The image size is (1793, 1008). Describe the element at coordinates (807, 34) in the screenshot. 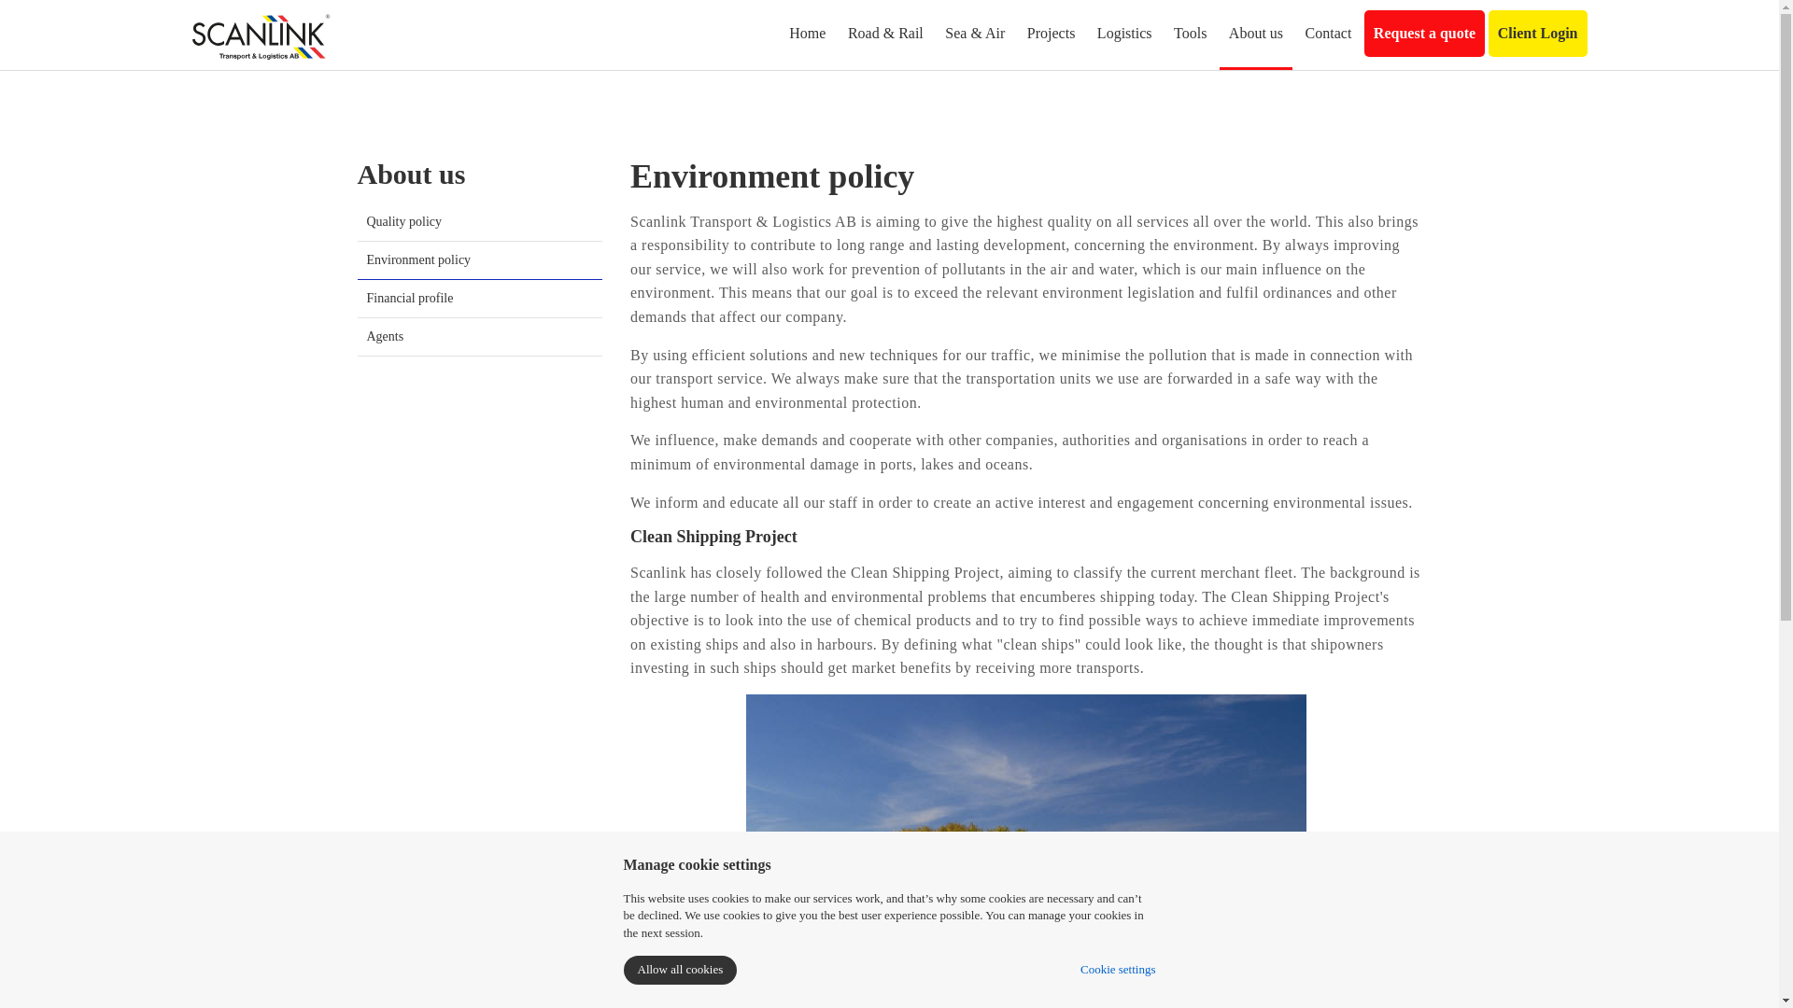

I see `Home` at that location.